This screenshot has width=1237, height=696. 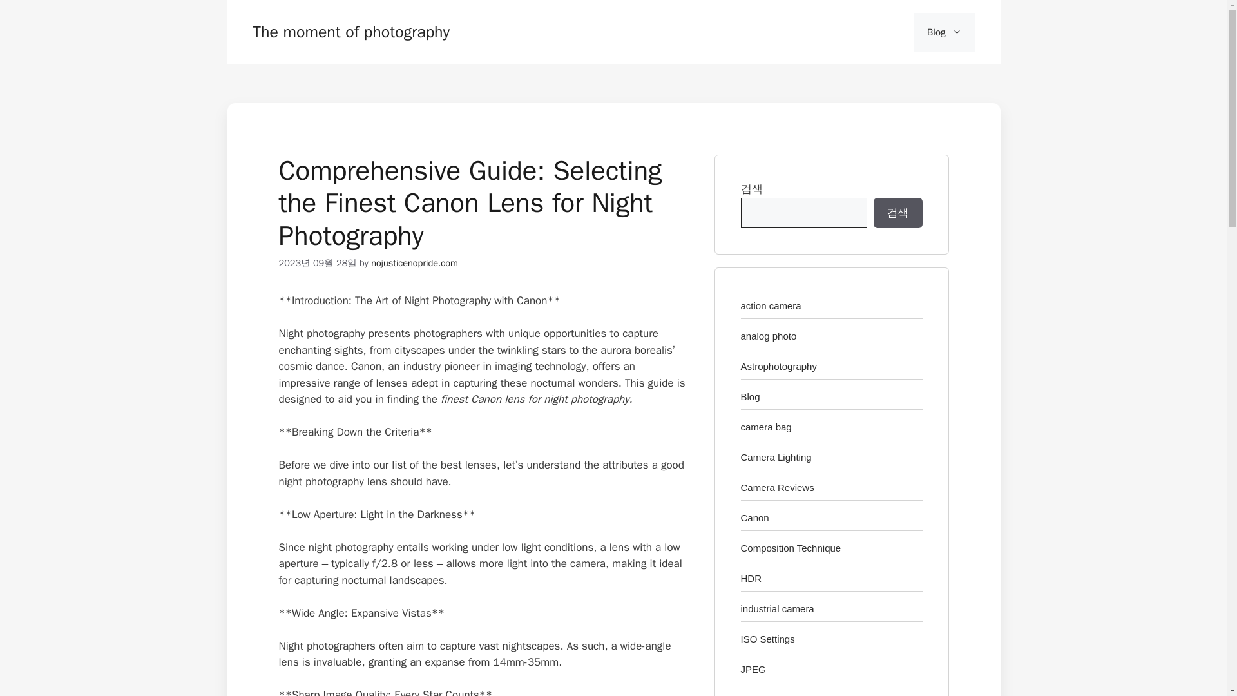 What do you see at coordinates (350, 31) in the screenshot?
I see `The moment of photography` at bounding box center [350, 31].